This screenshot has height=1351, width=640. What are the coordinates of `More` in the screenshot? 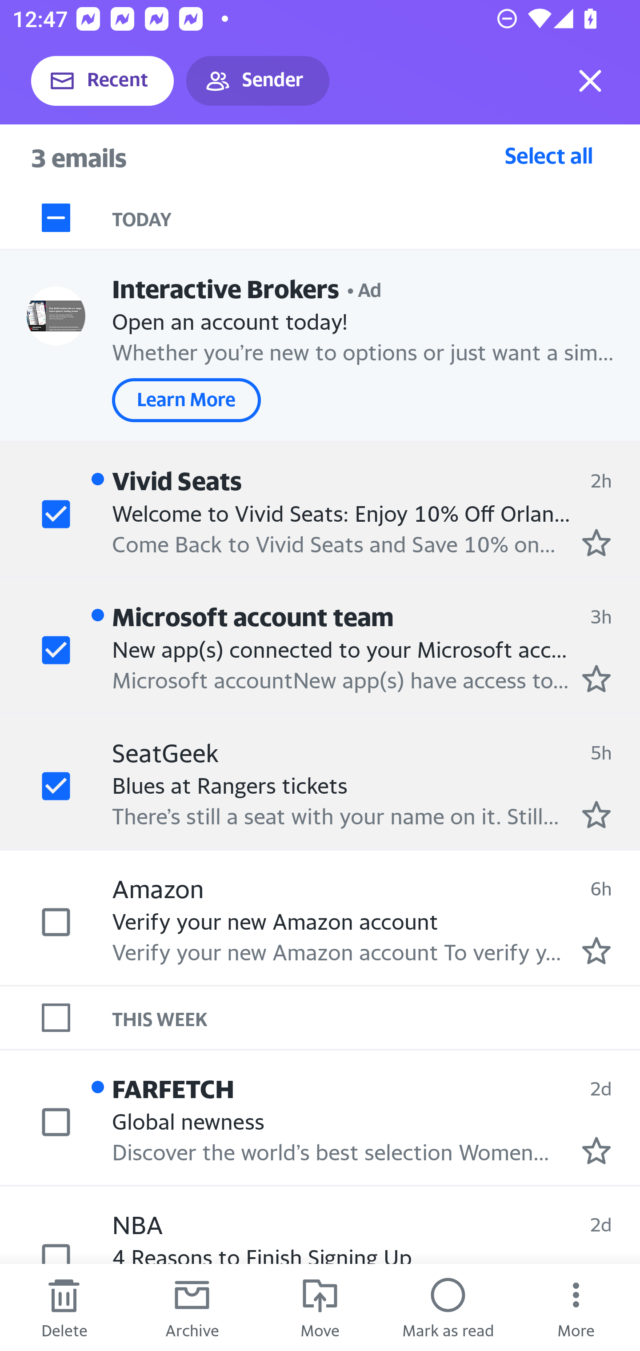 It's located at (576, 1307).